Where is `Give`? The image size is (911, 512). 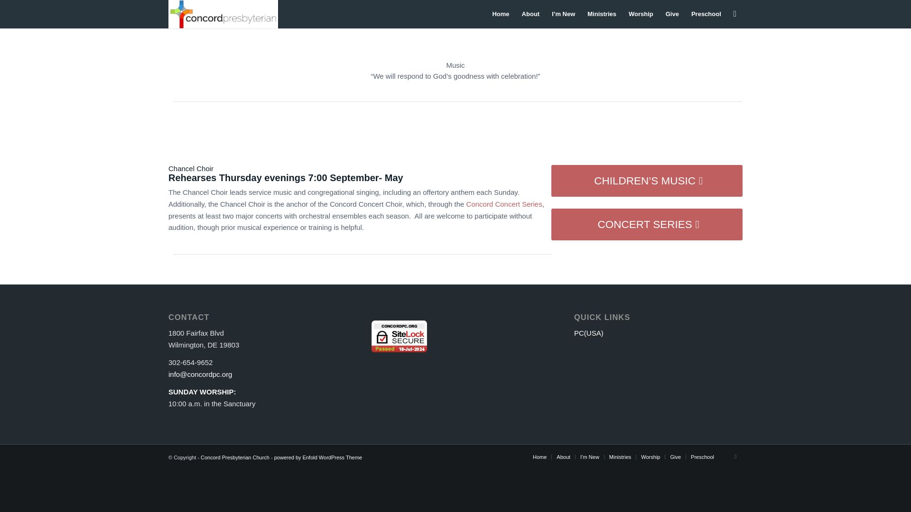 Give is located at coordinates (672, 14).